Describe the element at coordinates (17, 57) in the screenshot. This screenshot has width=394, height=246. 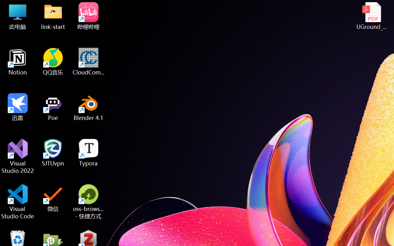
I see `Overview` at that location.